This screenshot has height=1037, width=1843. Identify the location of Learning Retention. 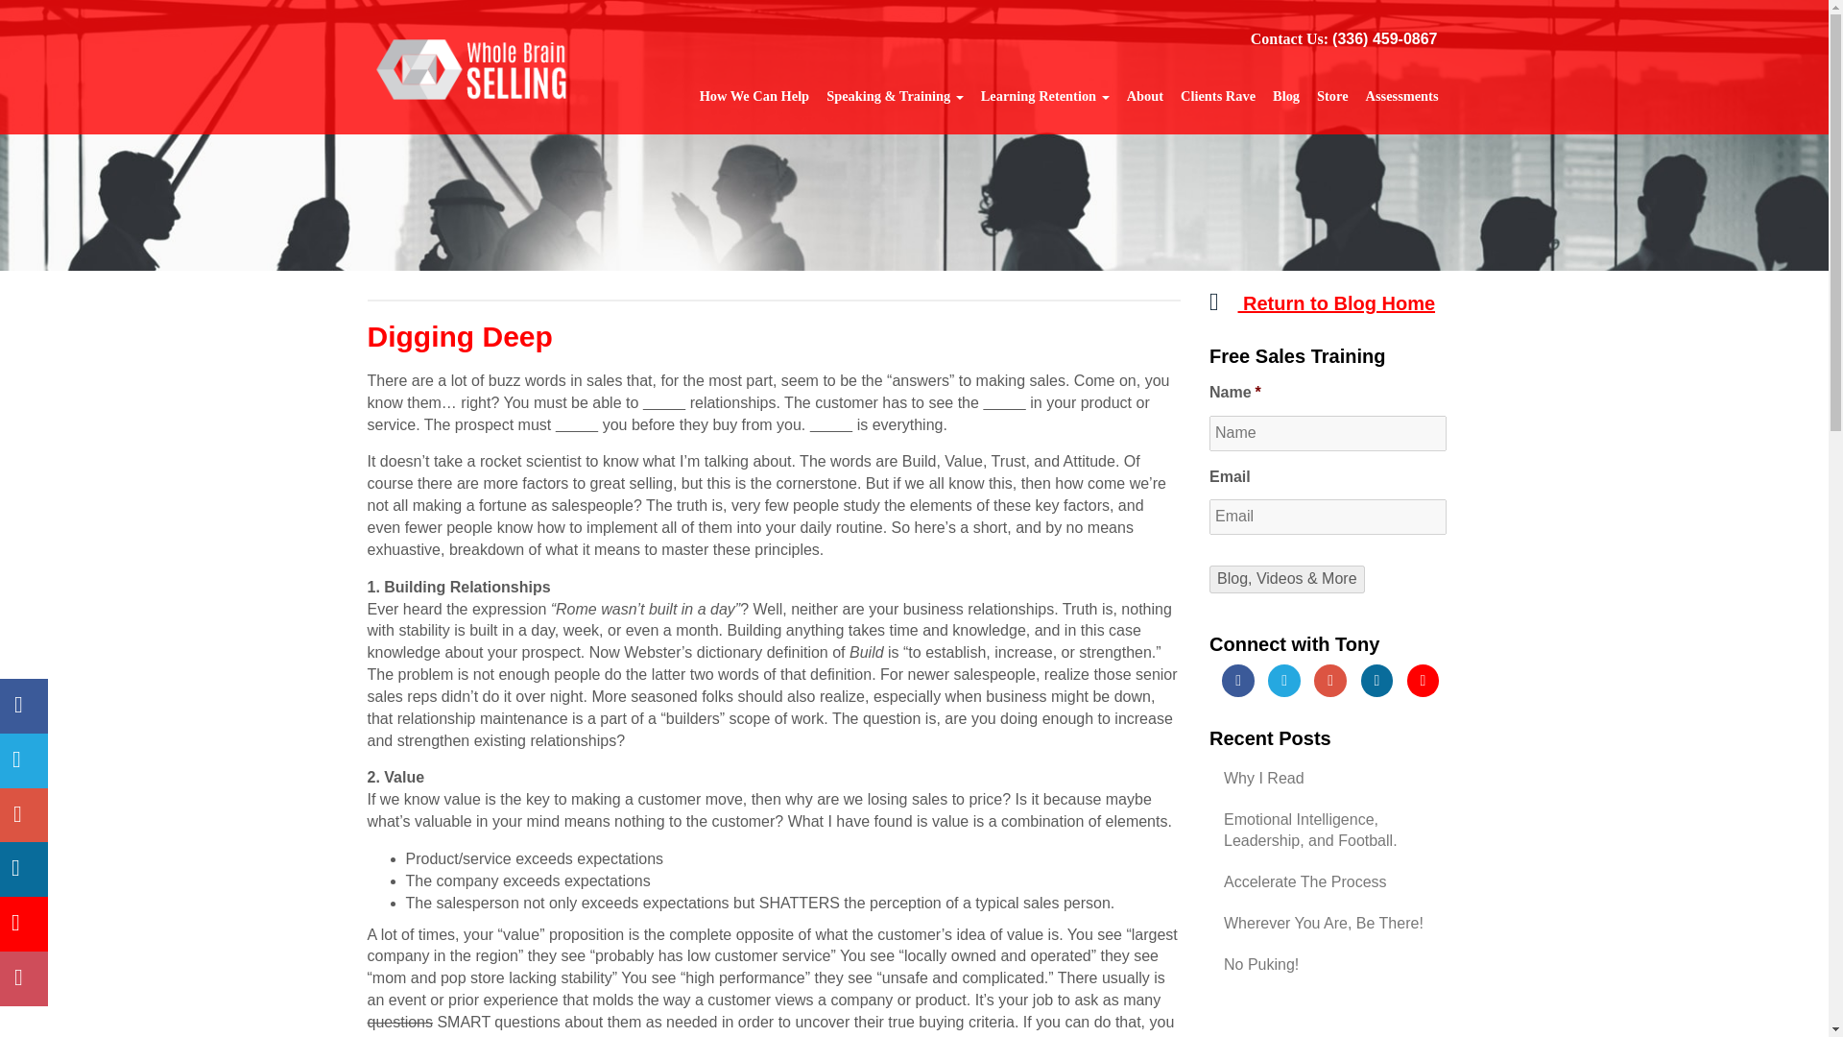
(1045, 95).